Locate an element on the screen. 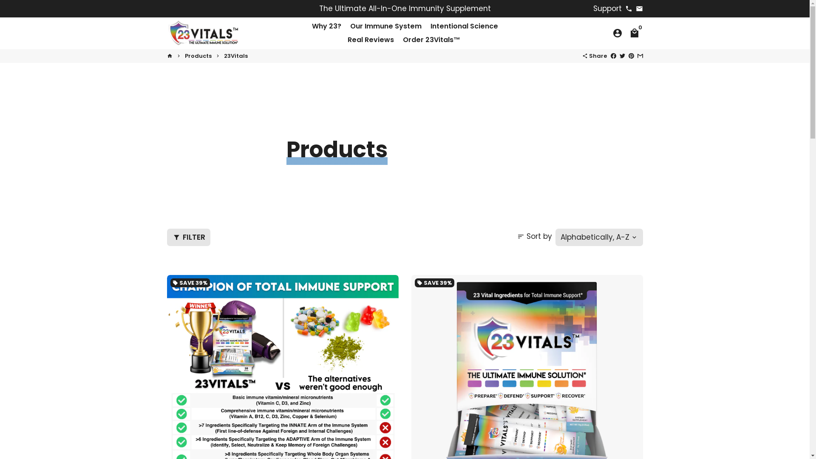 The width and height of the screenshot is (816, 459). phone is located at coordinates (628, 8).